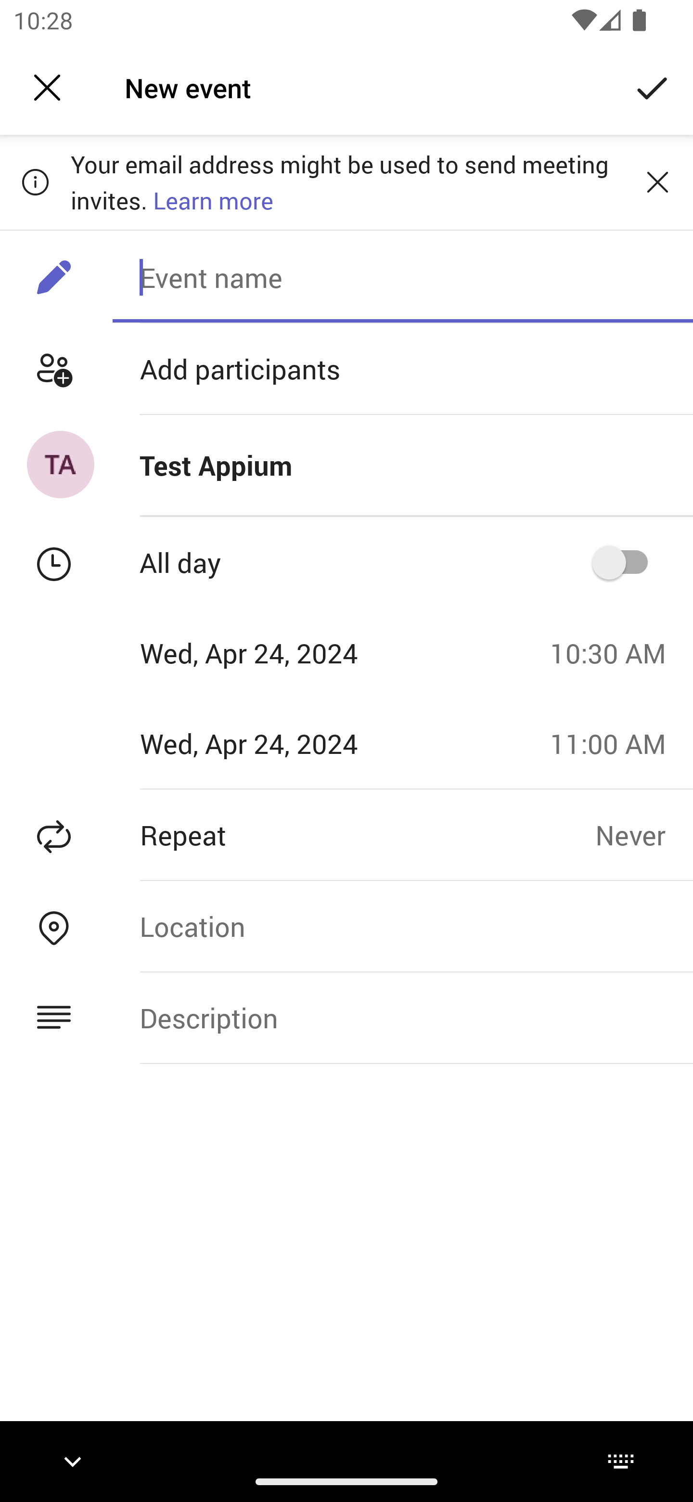 Image resolution: width=693 pixels, height=1502 pixels. I want to click on Repeat, so click(297, 835).